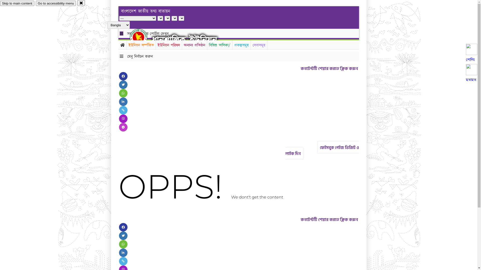  I want to click on Skip to main content, so click(17, 3).